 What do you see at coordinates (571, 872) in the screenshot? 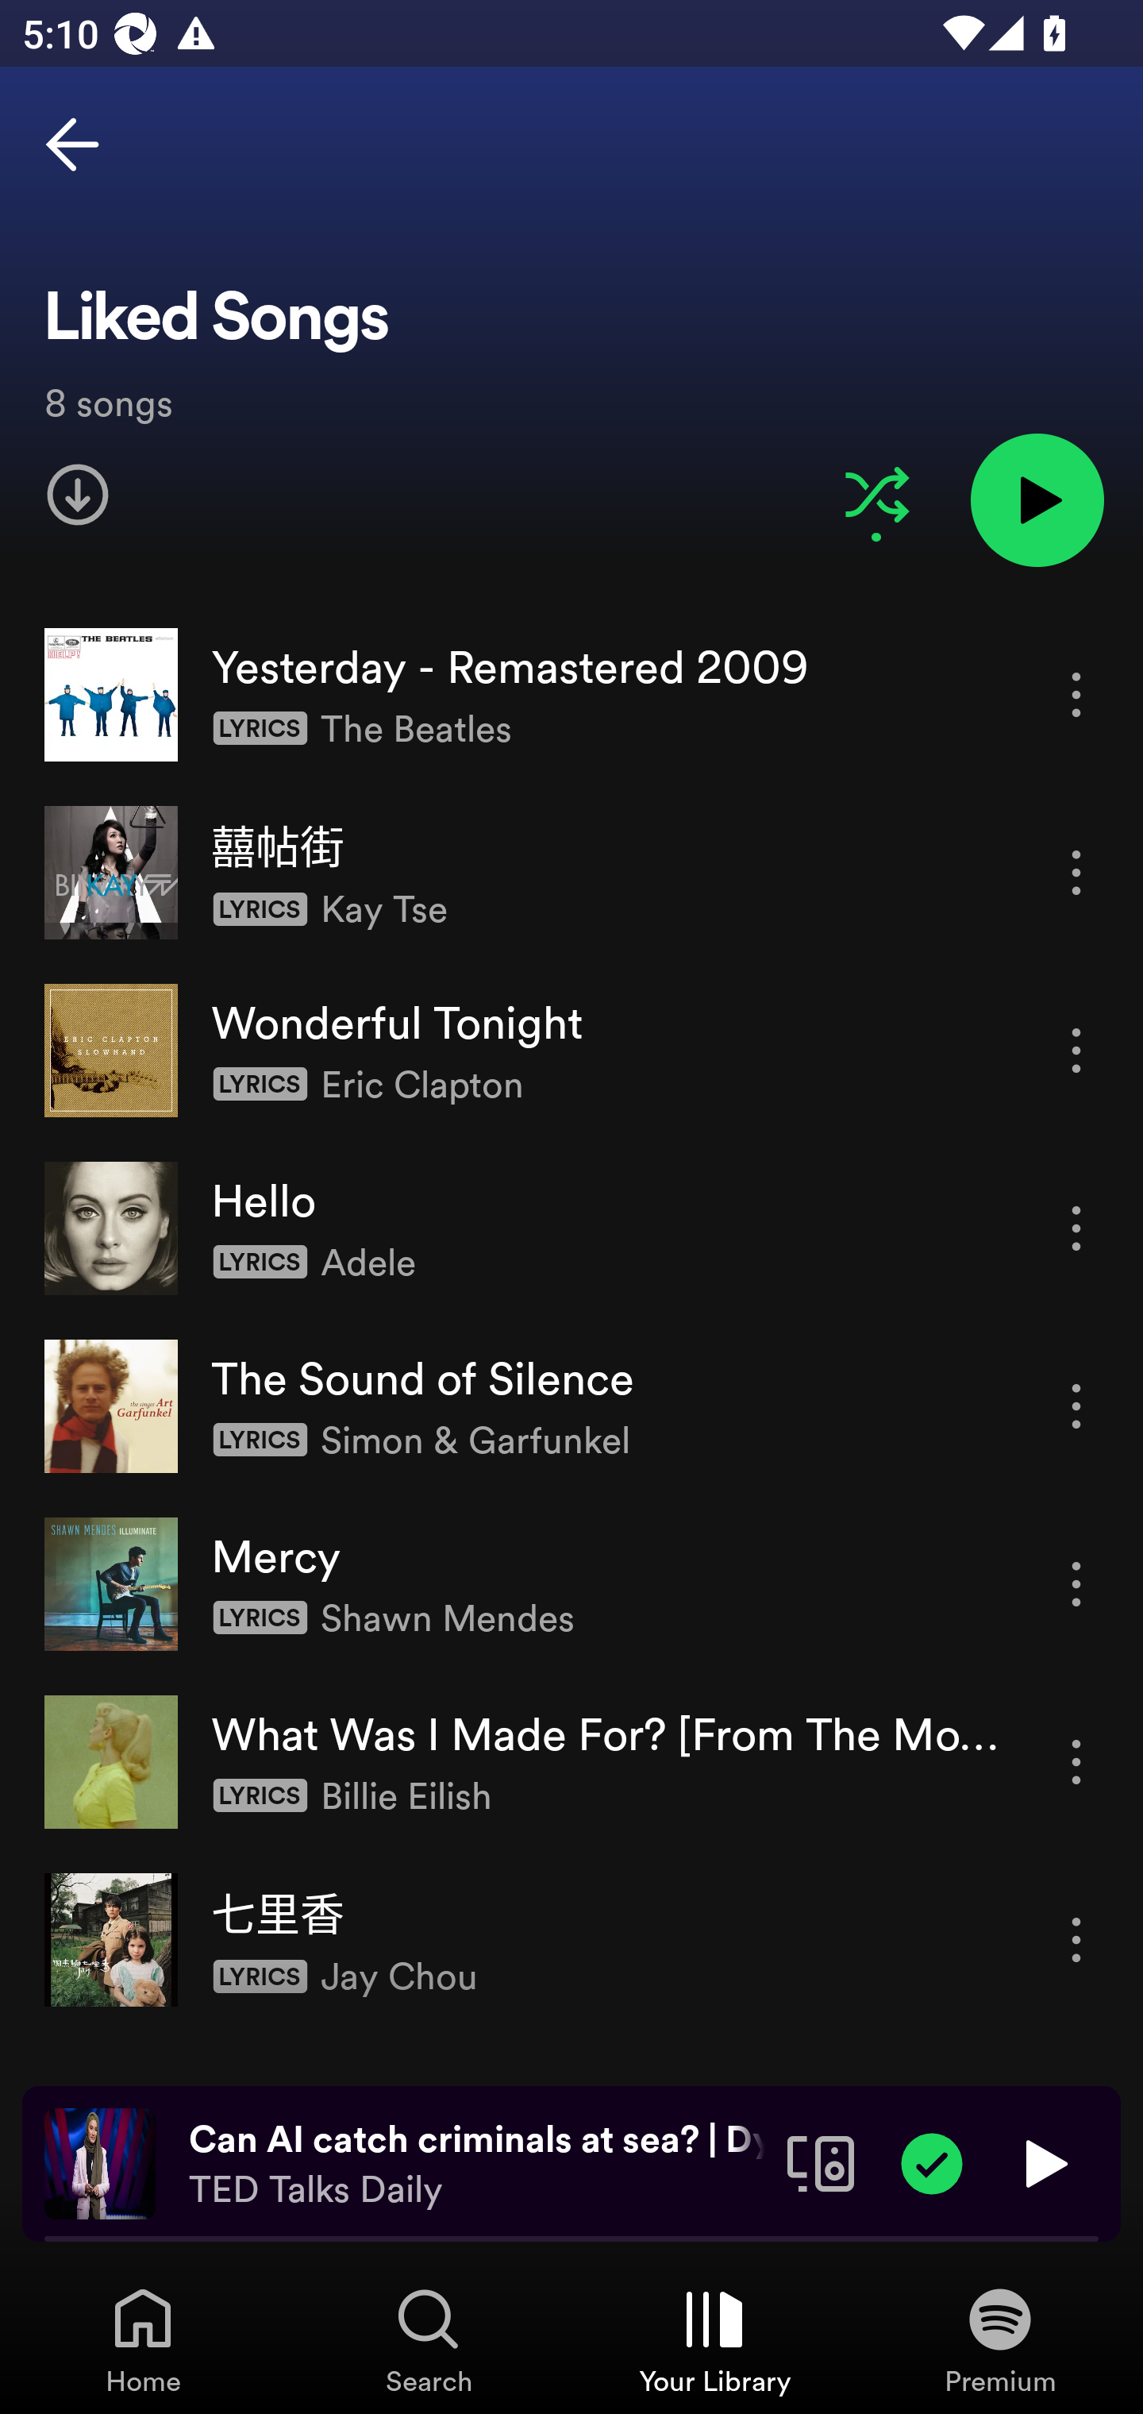
I see `囍帖街 More options for song 囍帖街 Lyrics Kay Tse` at bounding box center [571, 872].